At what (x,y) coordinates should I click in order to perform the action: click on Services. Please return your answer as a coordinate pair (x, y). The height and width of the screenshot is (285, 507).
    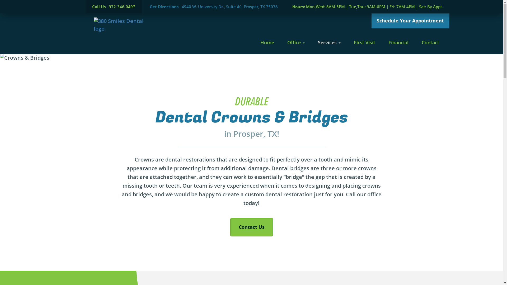
    Looking at the image, I should click on (329, 43).